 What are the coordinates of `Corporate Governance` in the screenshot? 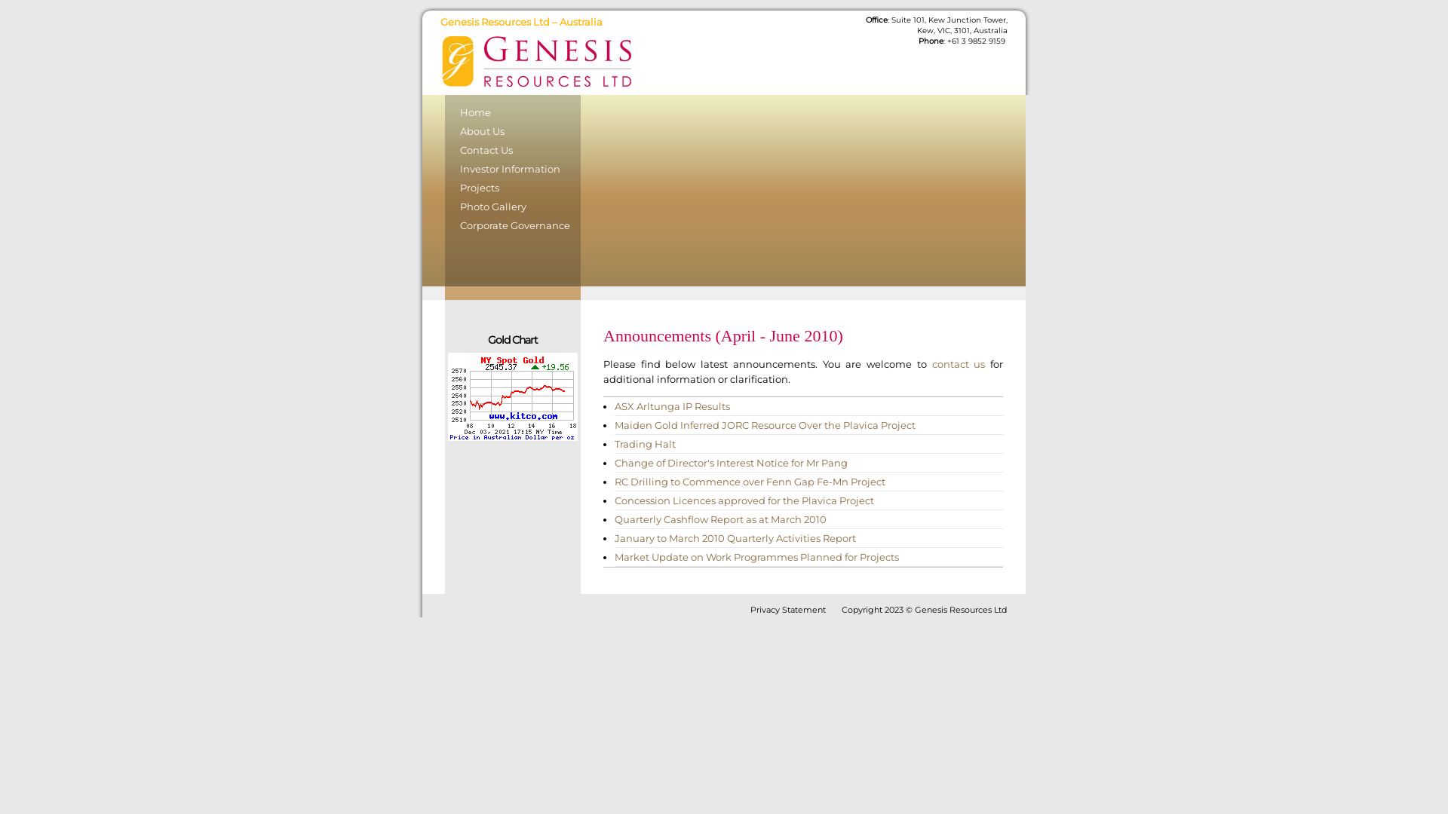 It's located at (513, 227).